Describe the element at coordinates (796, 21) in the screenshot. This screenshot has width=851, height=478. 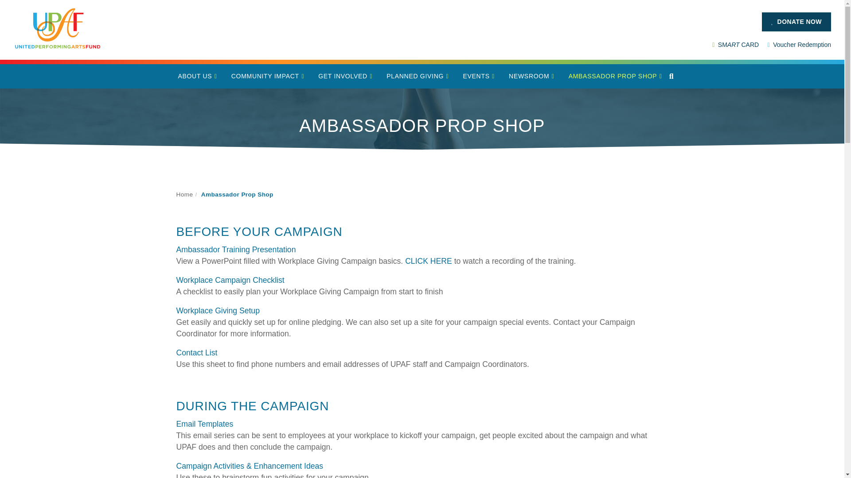
I see `  DONATE NOW` at that location.